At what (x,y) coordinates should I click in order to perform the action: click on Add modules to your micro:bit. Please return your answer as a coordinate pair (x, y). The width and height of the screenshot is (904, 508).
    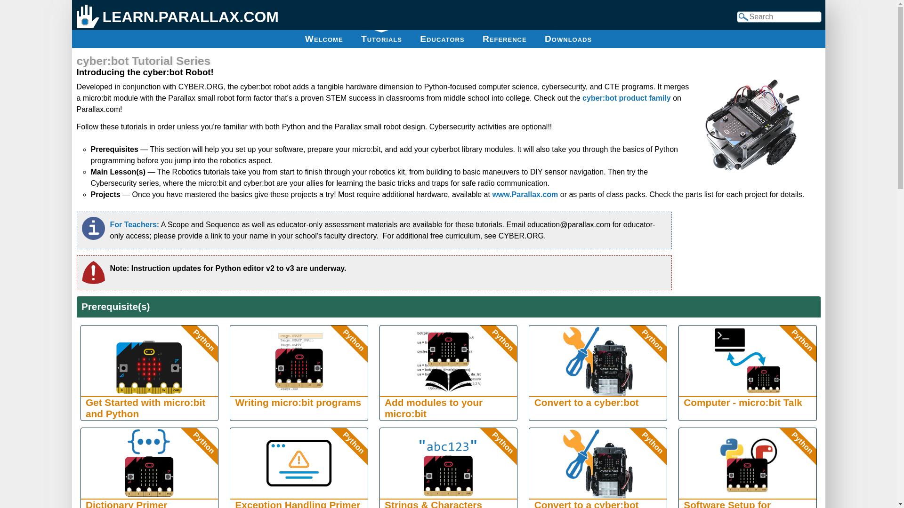
    Looking at the image, I should click on (448, 361).